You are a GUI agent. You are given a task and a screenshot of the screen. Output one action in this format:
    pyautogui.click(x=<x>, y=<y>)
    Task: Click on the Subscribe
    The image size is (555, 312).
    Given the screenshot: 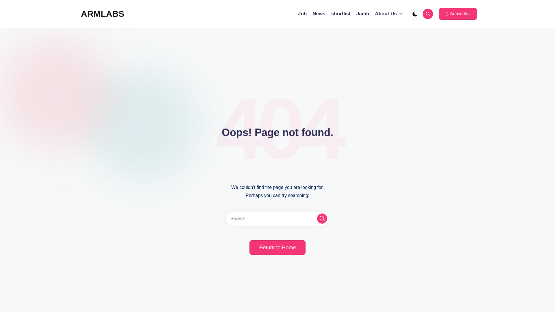 What is the action you would take?
    pyautogui.click(x=458, y=14)
    